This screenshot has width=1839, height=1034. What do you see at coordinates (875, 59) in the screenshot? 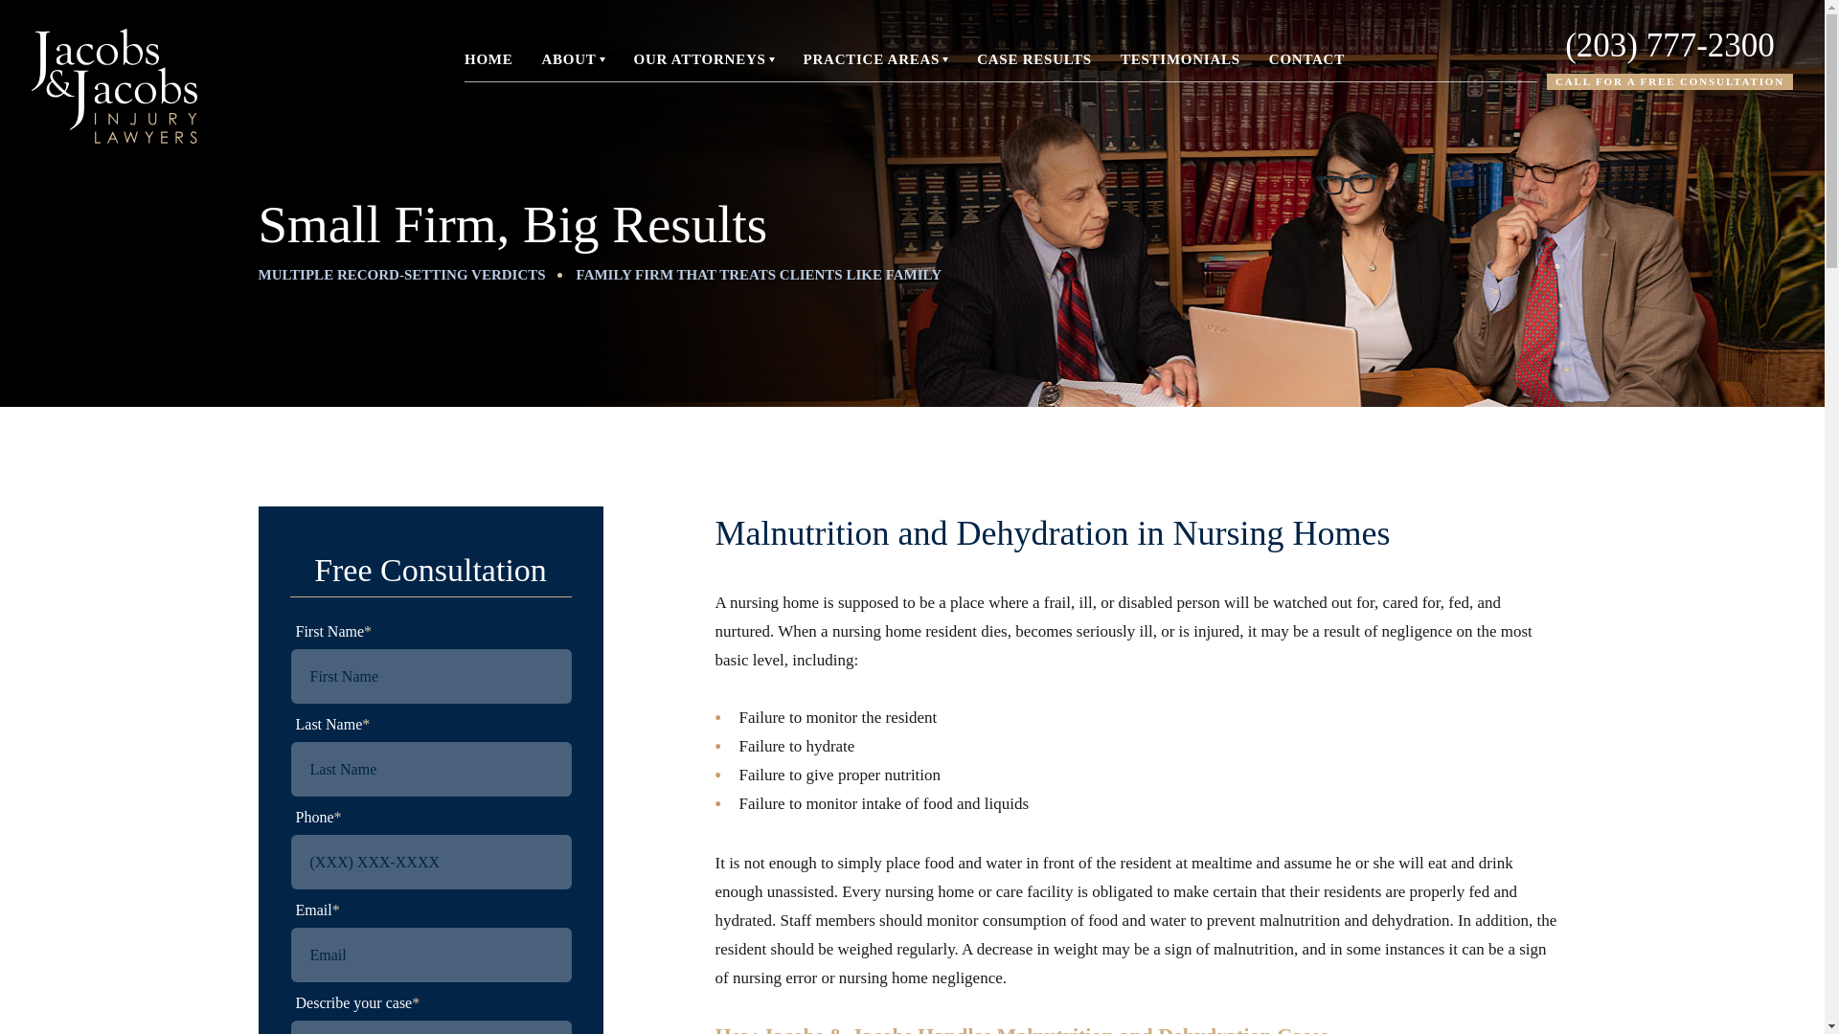
I see `PRACTICE AREAS` at bounding box center [875, 59].